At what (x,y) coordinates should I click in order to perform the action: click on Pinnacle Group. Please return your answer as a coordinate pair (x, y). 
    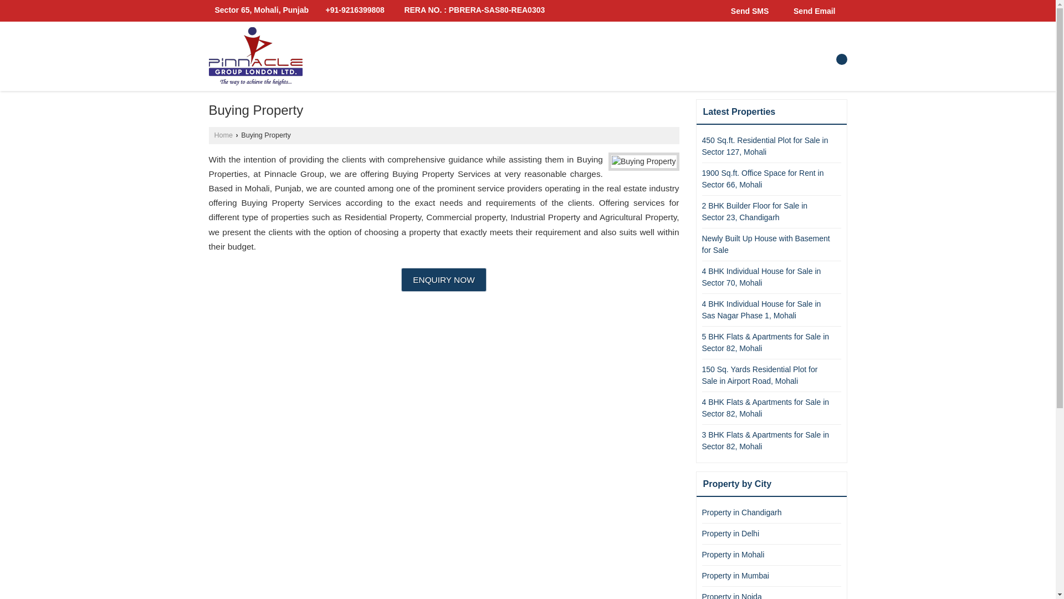
    Looking at the image, I should click on (255, 56).